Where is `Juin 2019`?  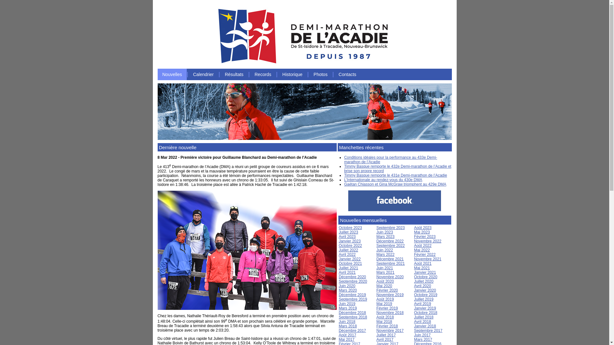
Juin 2019 is located at coordinates (347, 304).